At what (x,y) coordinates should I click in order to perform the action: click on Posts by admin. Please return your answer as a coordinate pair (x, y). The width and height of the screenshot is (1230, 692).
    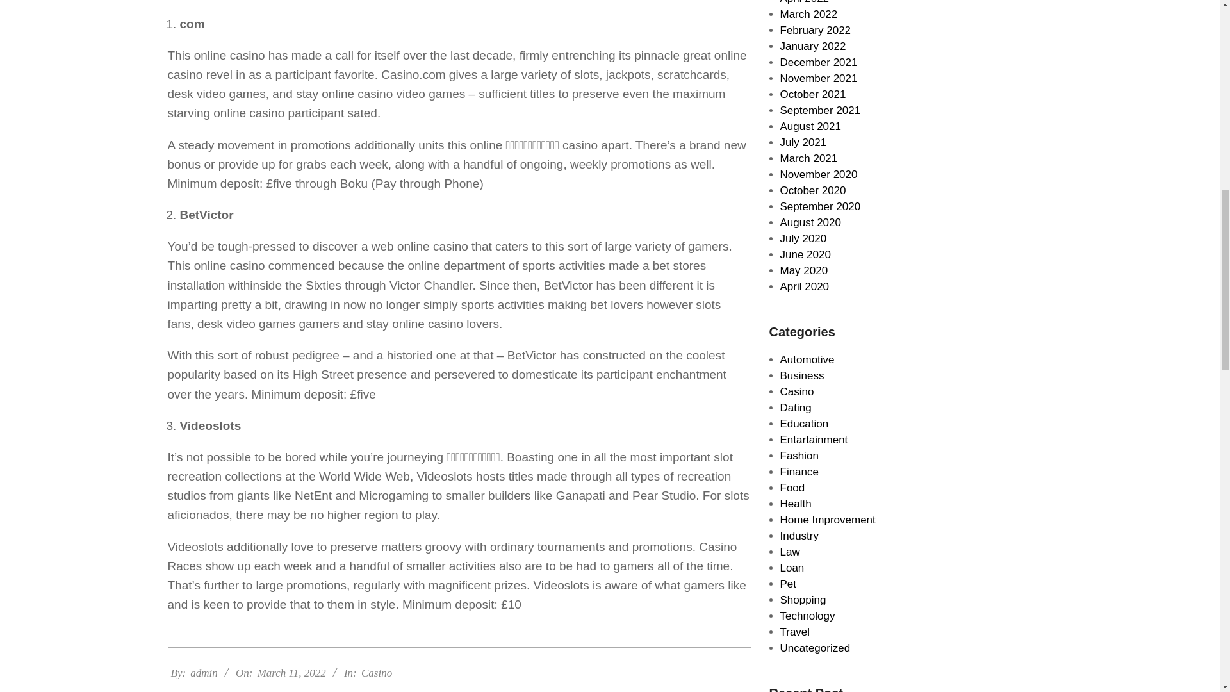
    Looking at the image, I should click on (204, 673).